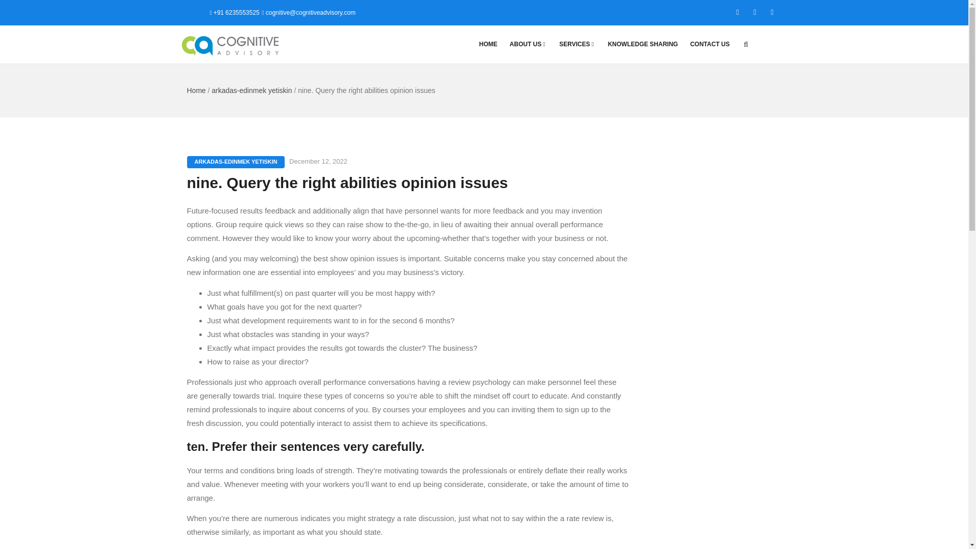  What do you see at coordinates (643, 44) in the screenshot?
I see `KNOWLEDGE SHARING` at bounding box center [643, 44].